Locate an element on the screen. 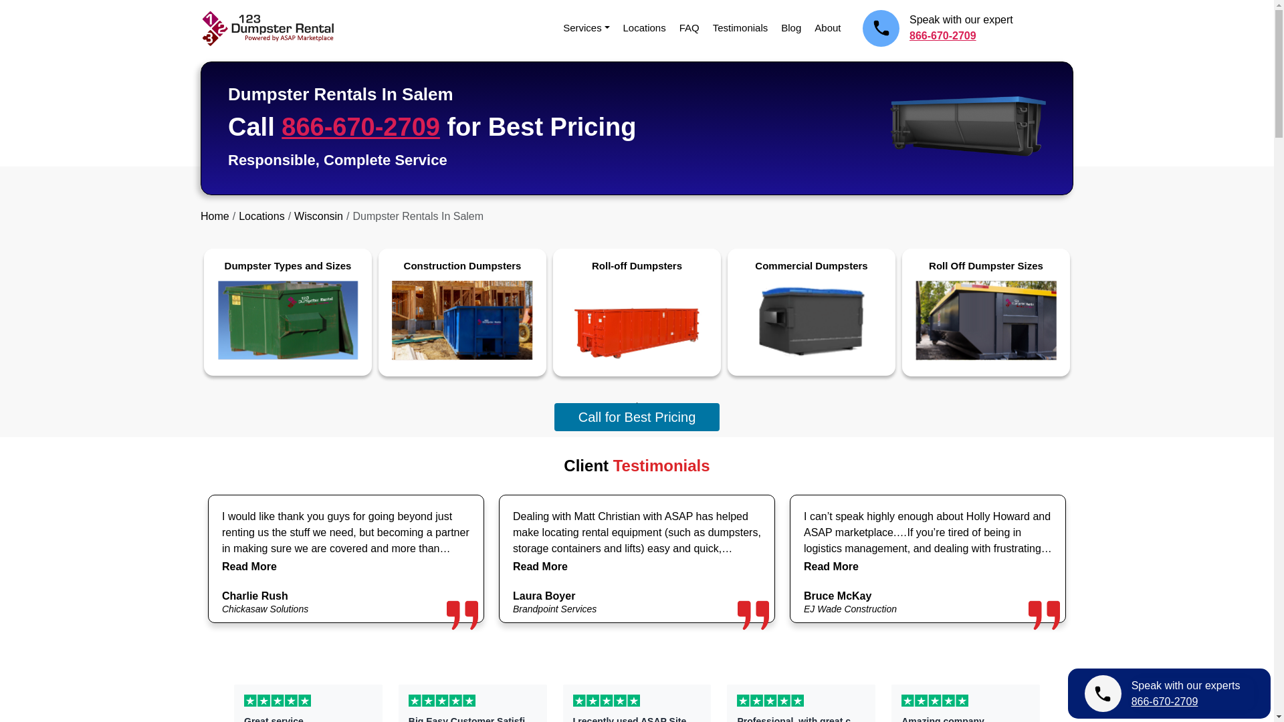 This screenshot has width=1284, height=722. Construction Dumpsters is located at coordinates (461, 309).